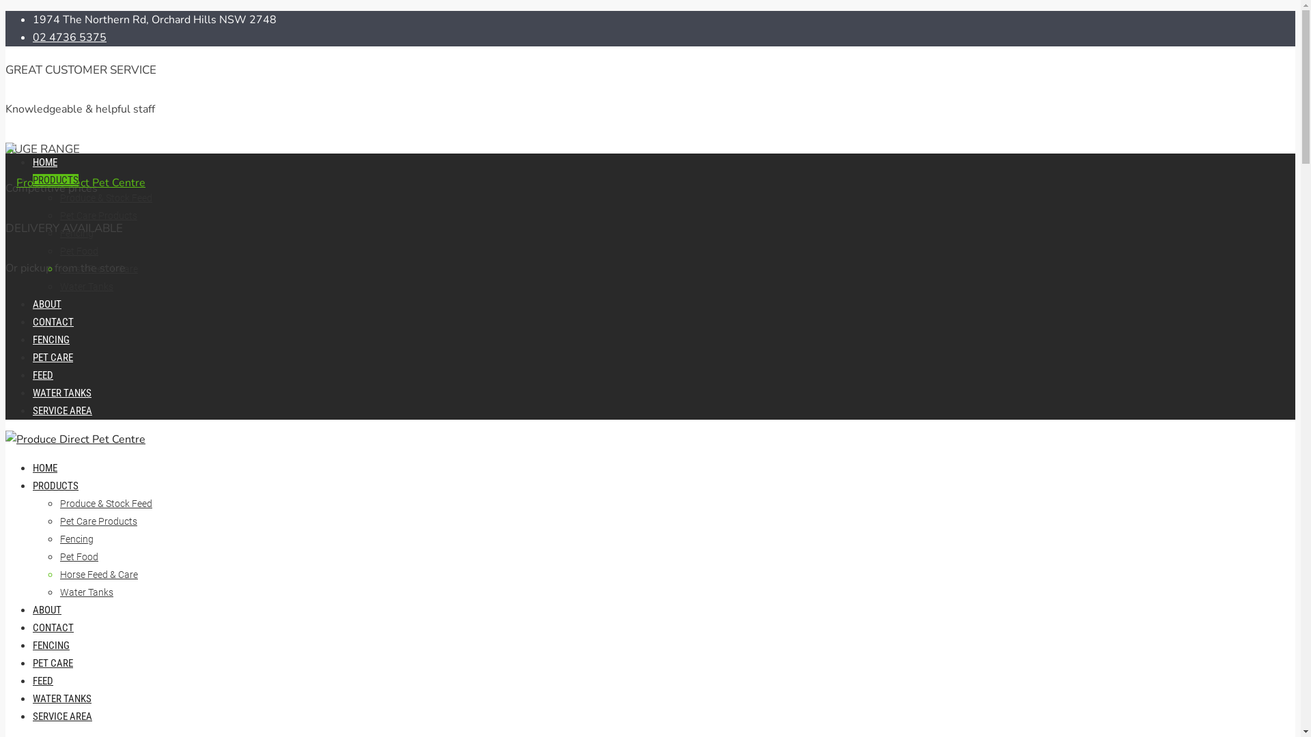 The image size is (1311, 737). Describe the element at coordinates (51, 340) in the screenshot. I see `FENCING` at that location.